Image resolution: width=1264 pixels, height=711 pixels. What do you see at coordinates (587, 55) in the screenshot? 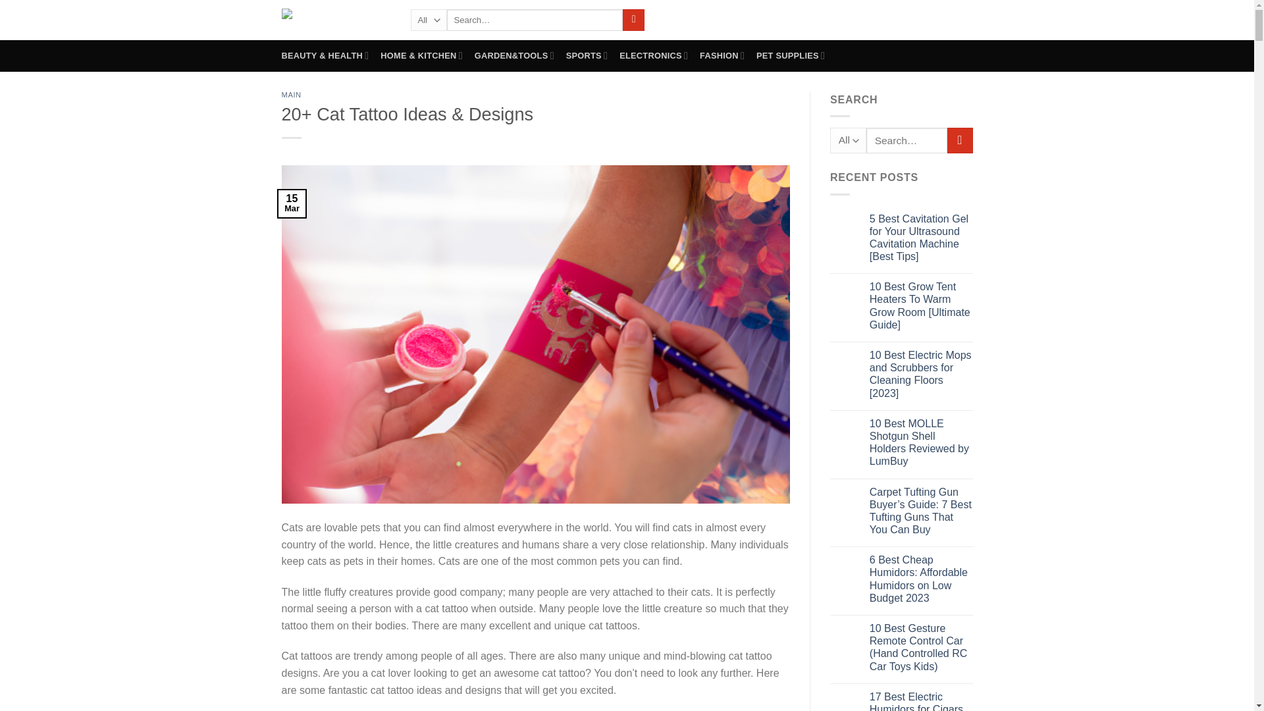
I see `SPORTS` at bounding box center [587, 55].